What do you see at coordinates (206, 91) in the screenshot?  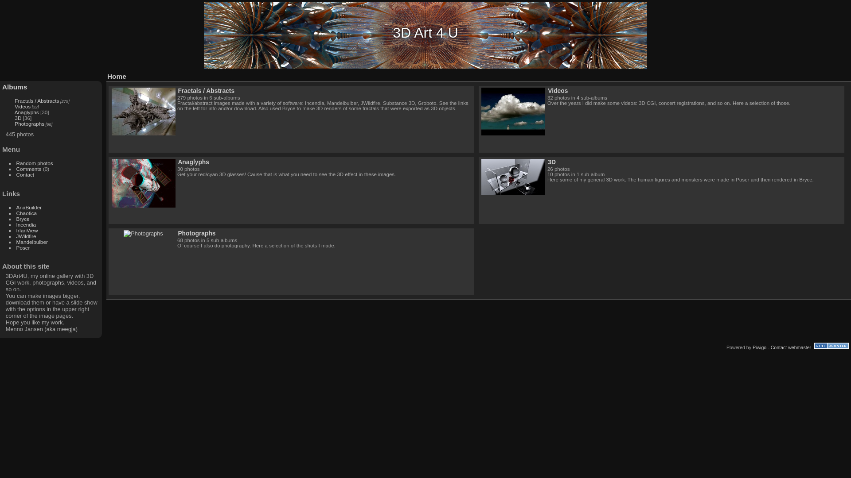 I see `Fractals / Abstracts` at bounding box center [206, 91].